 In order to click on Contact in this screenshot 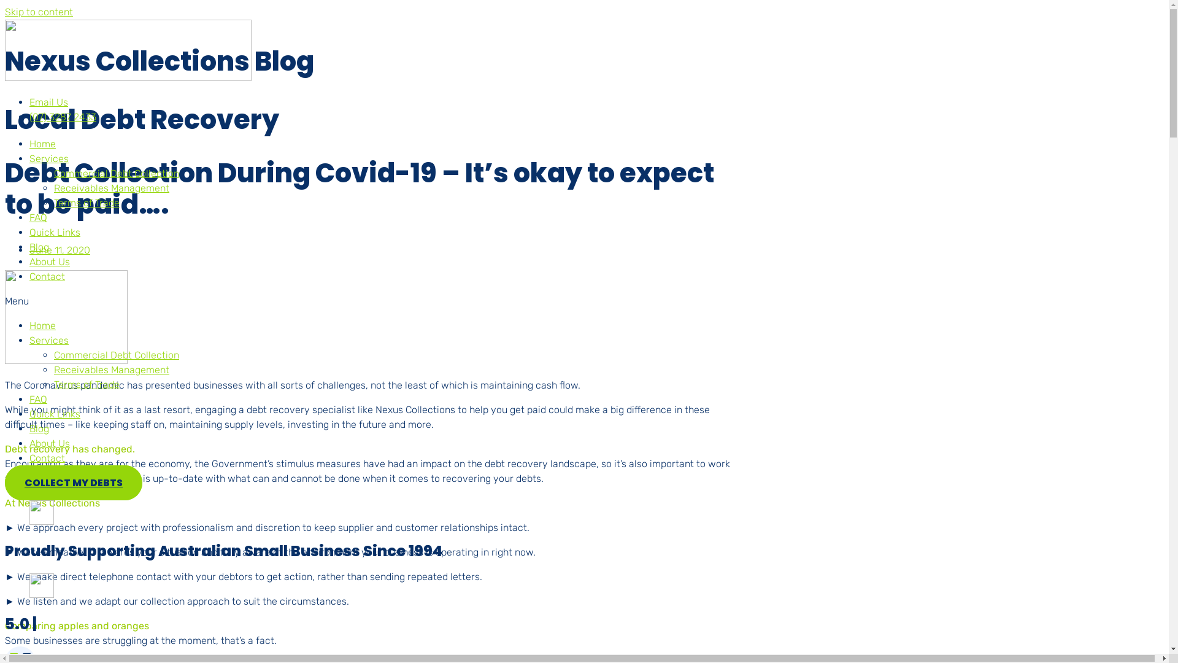, I will do `click(47, 276)`.